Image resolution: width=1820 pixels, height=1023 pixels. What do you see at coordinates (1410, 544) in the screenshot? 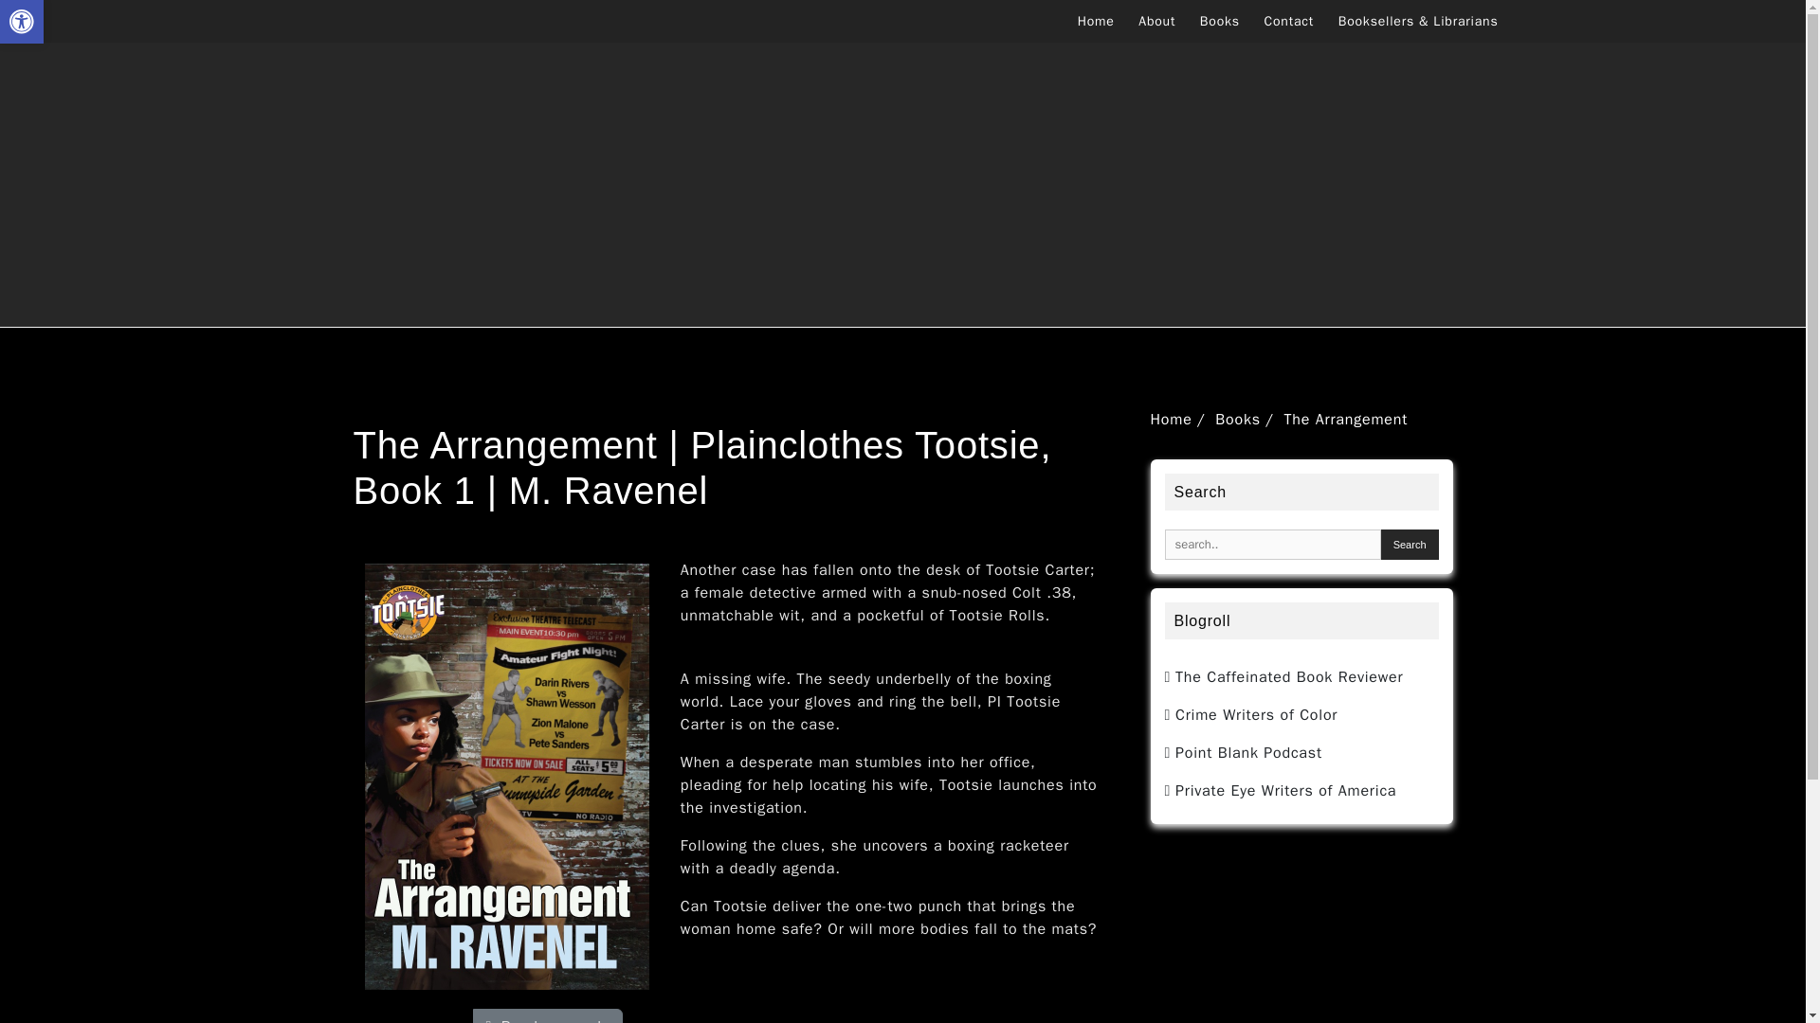
I see `Search` at bounding box center [1410, 544].